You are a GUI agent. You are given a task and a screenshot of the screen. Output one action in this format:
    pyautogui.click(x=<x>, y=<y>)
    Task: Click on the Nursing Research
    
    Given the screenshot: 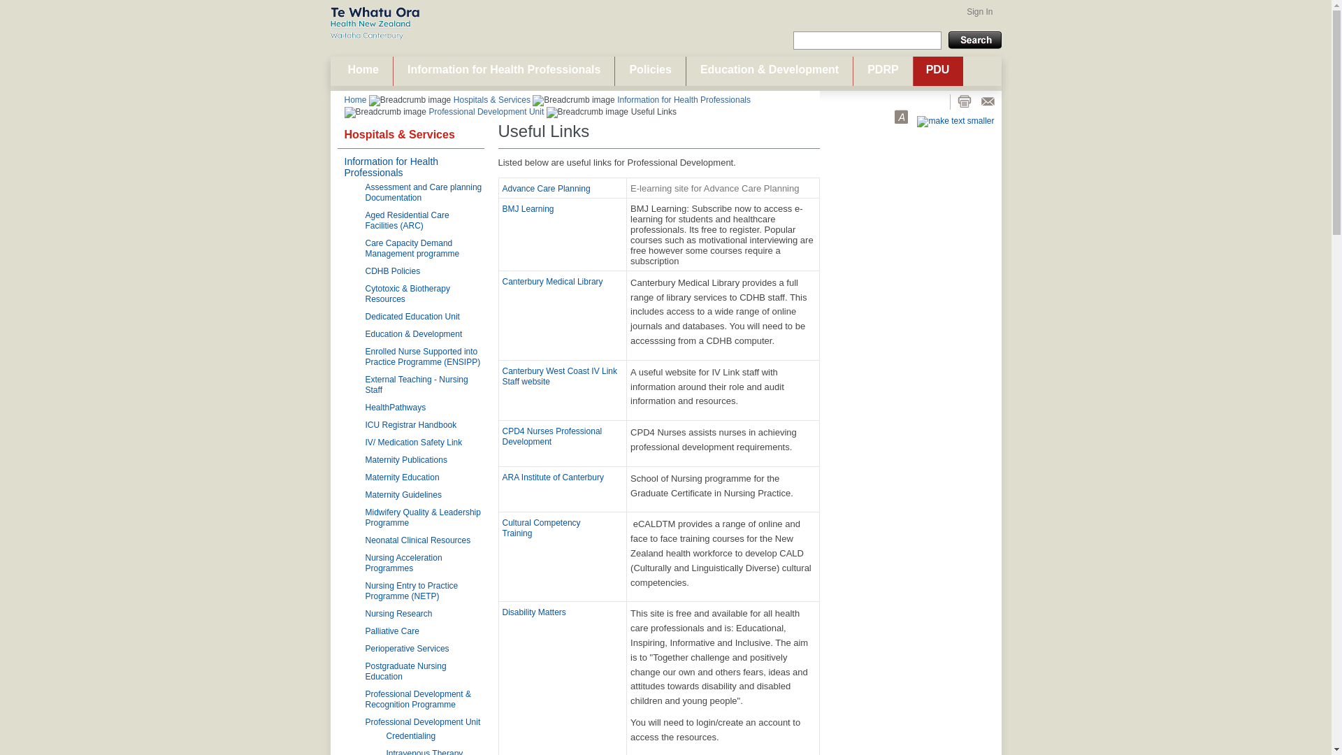 What is the action you would take?
    pyautogui.click(x=398, y=613)
    